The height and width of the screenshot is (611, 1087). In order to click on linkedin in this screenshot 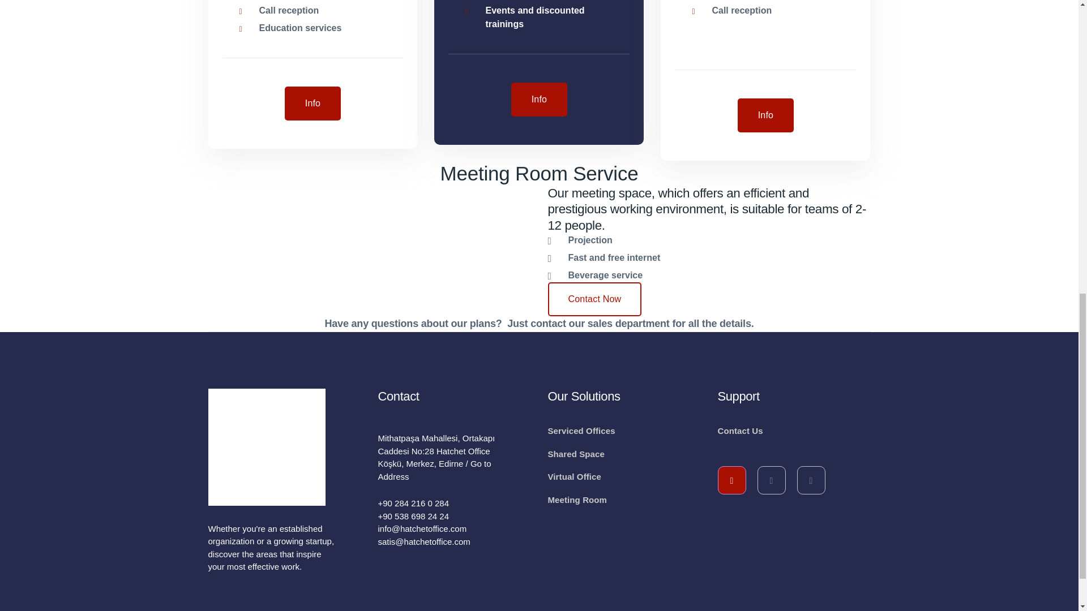, I will do `click(772, 480)`.